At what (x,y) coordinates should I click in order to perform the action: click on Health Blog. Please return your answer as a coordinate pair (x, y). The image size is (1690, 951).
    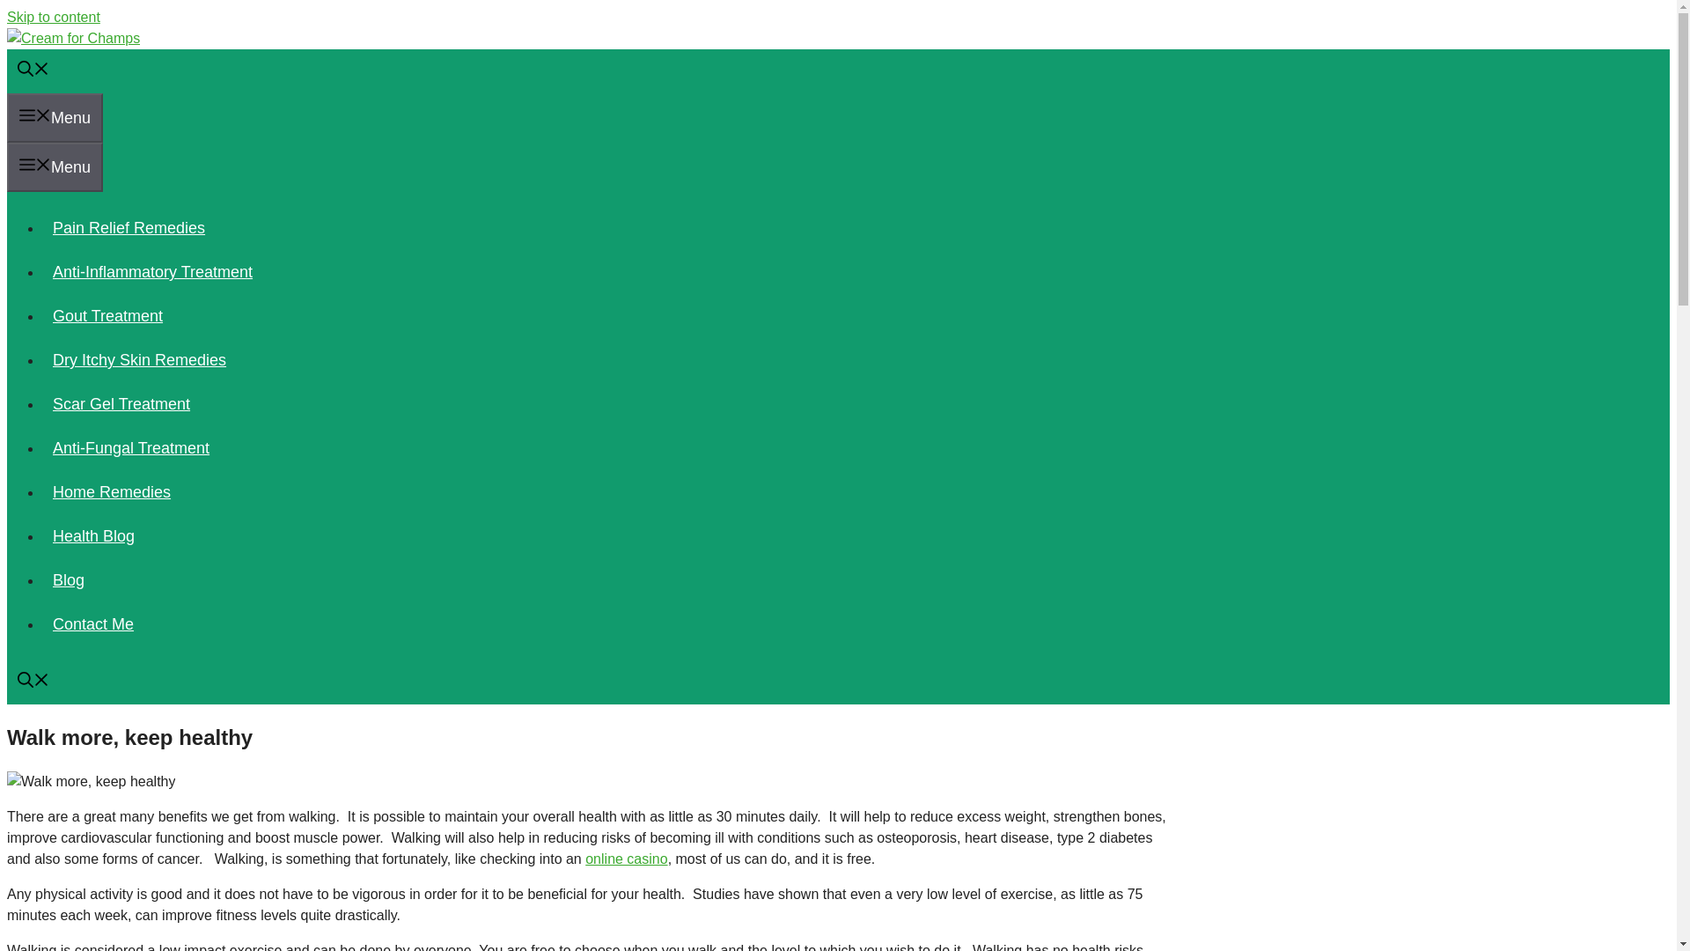
    Looking at the image, I should click on (93, 535).